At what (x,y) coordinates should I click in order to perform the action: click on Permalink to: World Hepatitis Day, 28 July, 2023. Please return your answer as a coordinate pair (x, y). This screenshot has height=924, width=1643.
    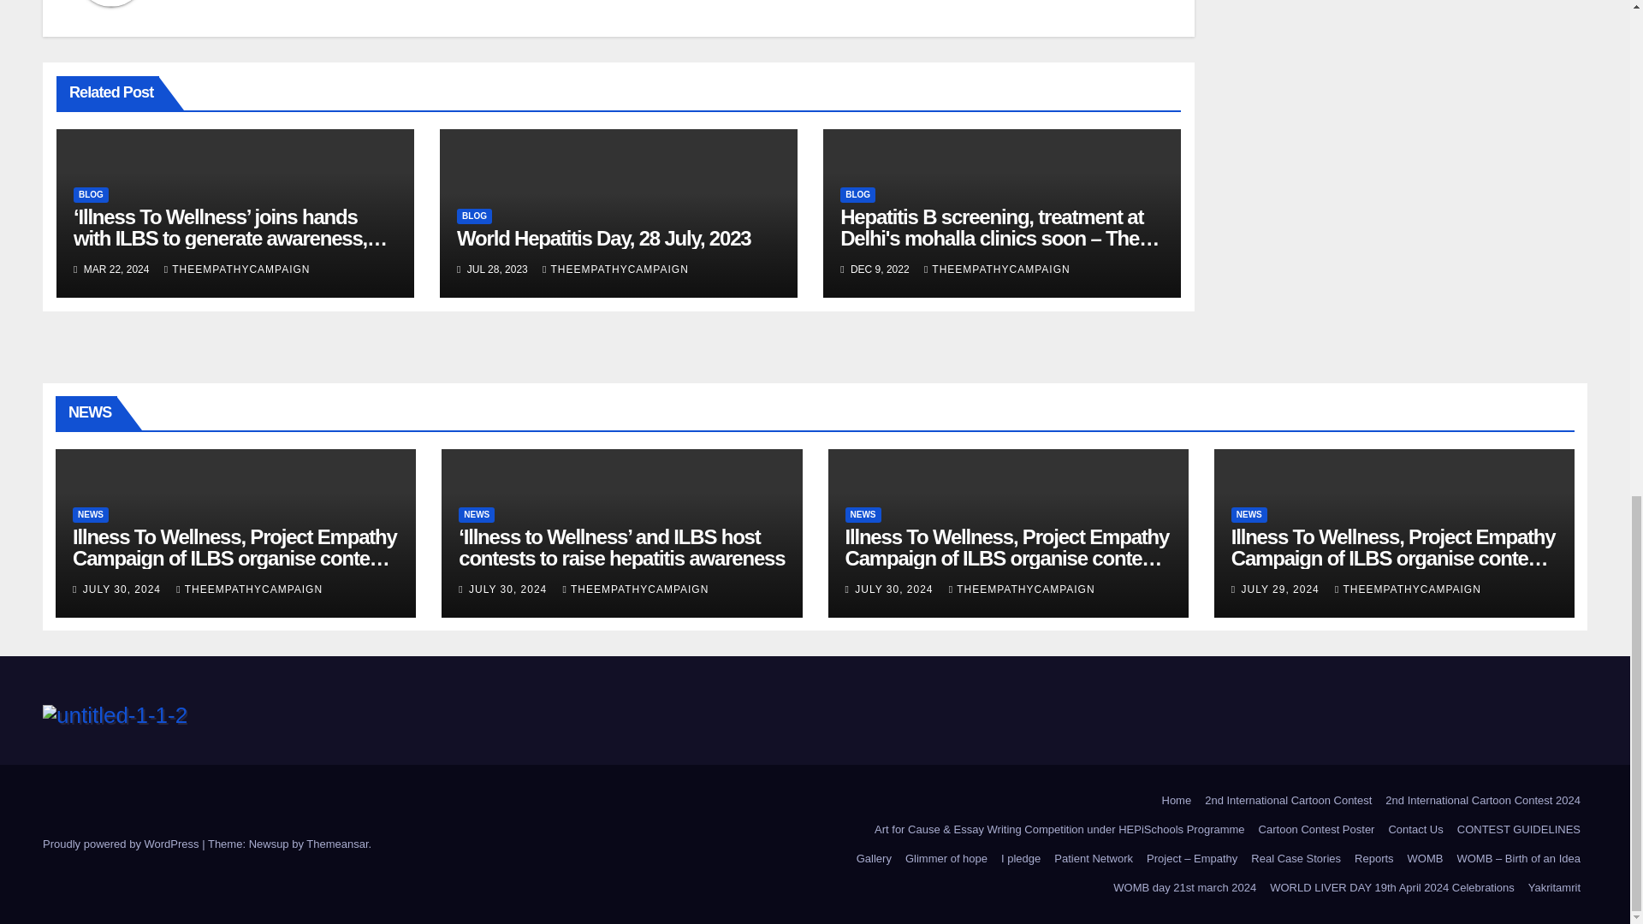
    Looking at the image, I should click on (603, 238).